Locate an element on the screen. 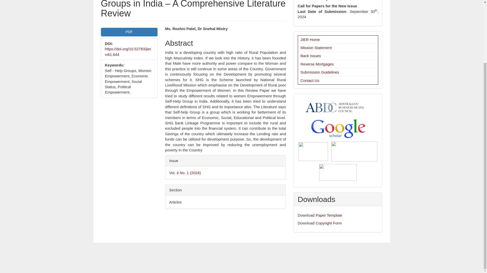 The image size is (487, 273). Reverse Mortgages is located at coordinates (317, 64).